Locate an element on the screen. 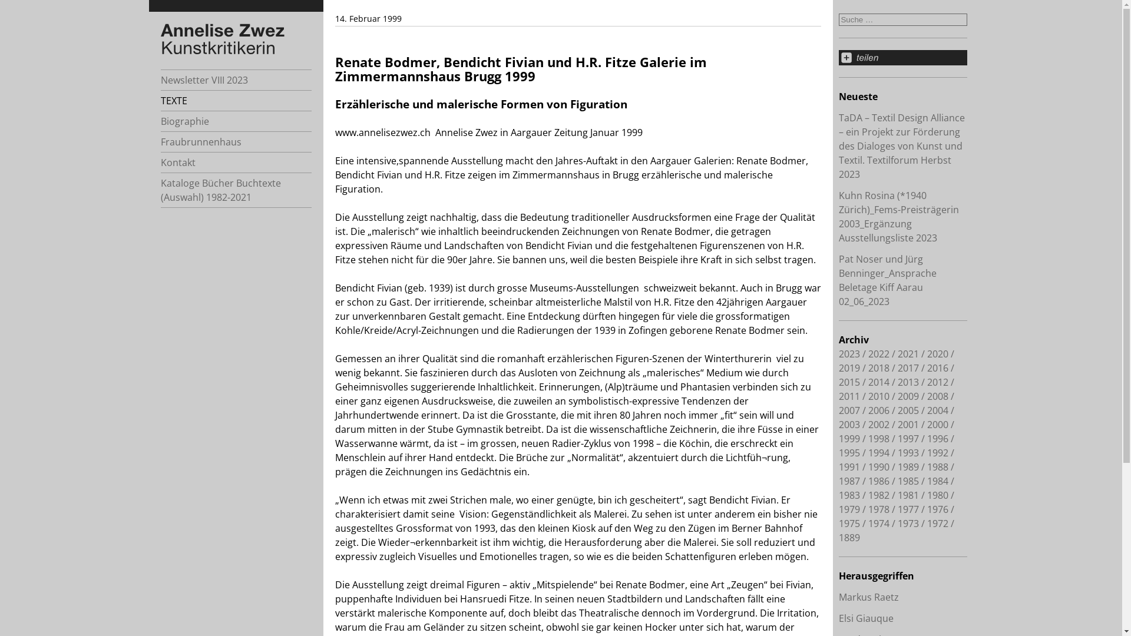  1981 is located at coordinates (908, 495).